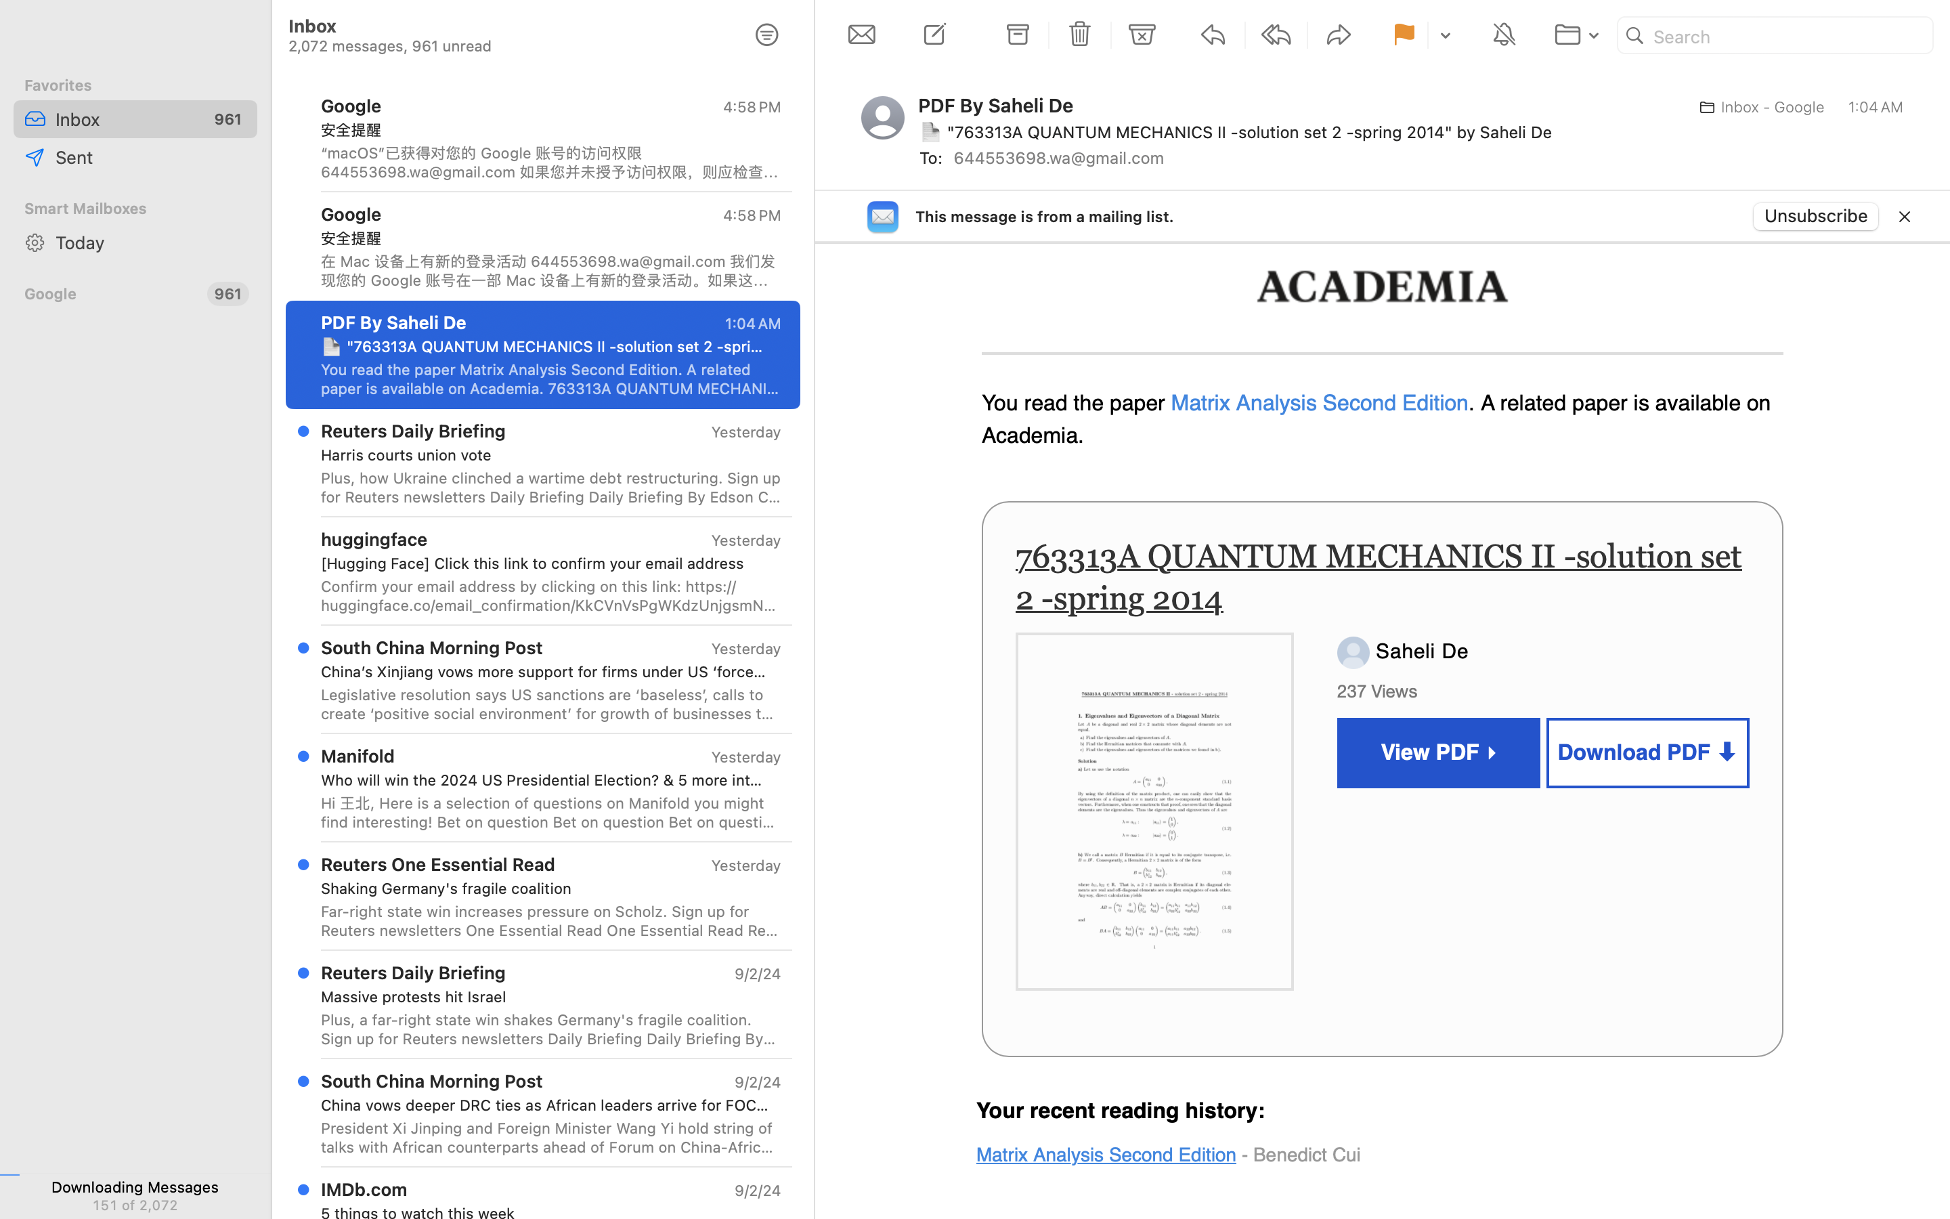 The image size is (1950, 1219). Describe the element at coordinates (767, 35) in the screenshot. I see `0` at that location.